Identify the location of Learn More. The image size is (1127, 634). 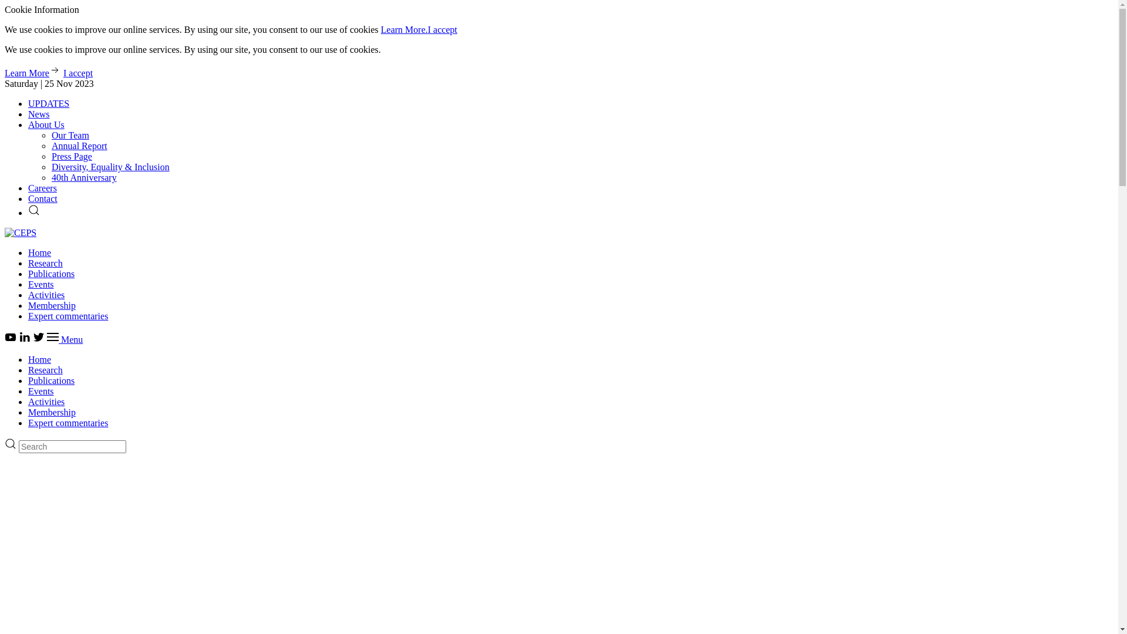
(33, 73).